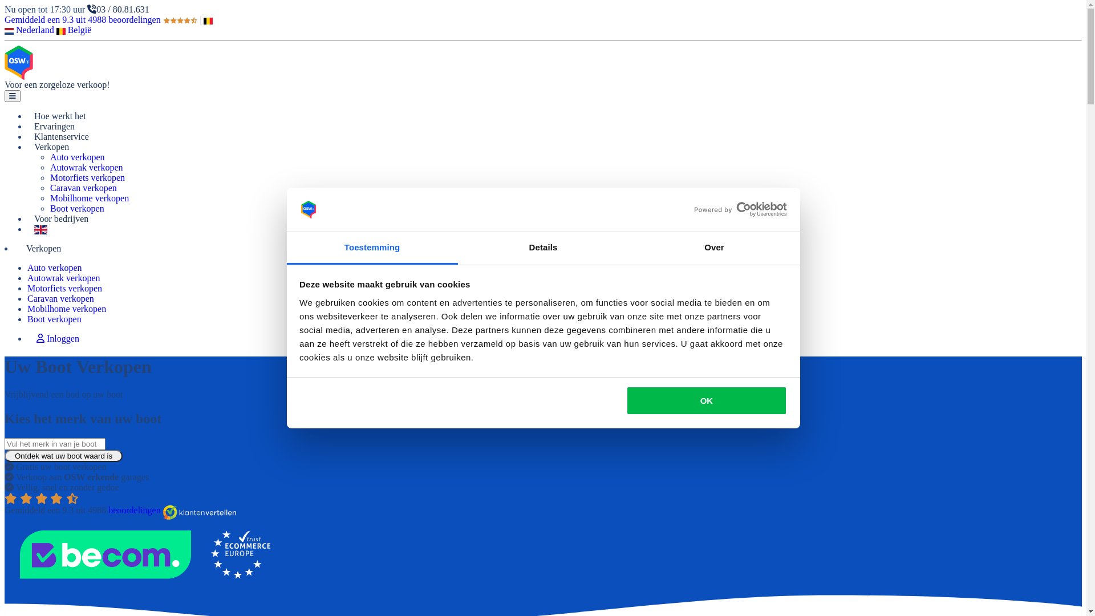 The image size is (1095, 616). I want to click on Hoe werkt het, so click(60, 116).